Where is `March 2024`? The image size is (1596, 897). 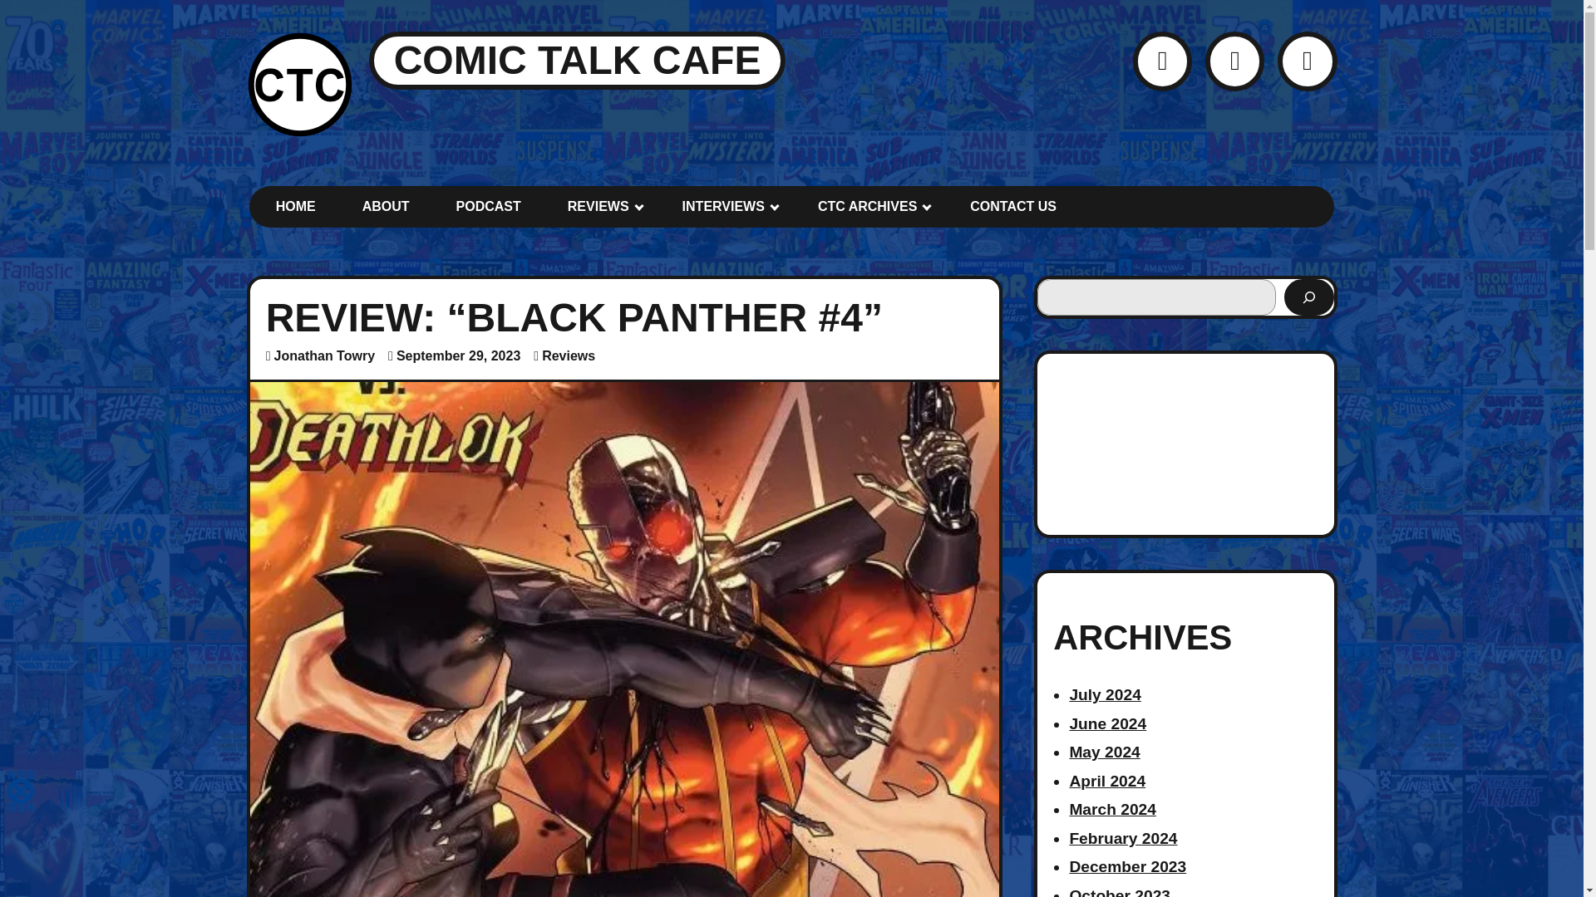
March 2024 is located at coordinates (1112, 809).